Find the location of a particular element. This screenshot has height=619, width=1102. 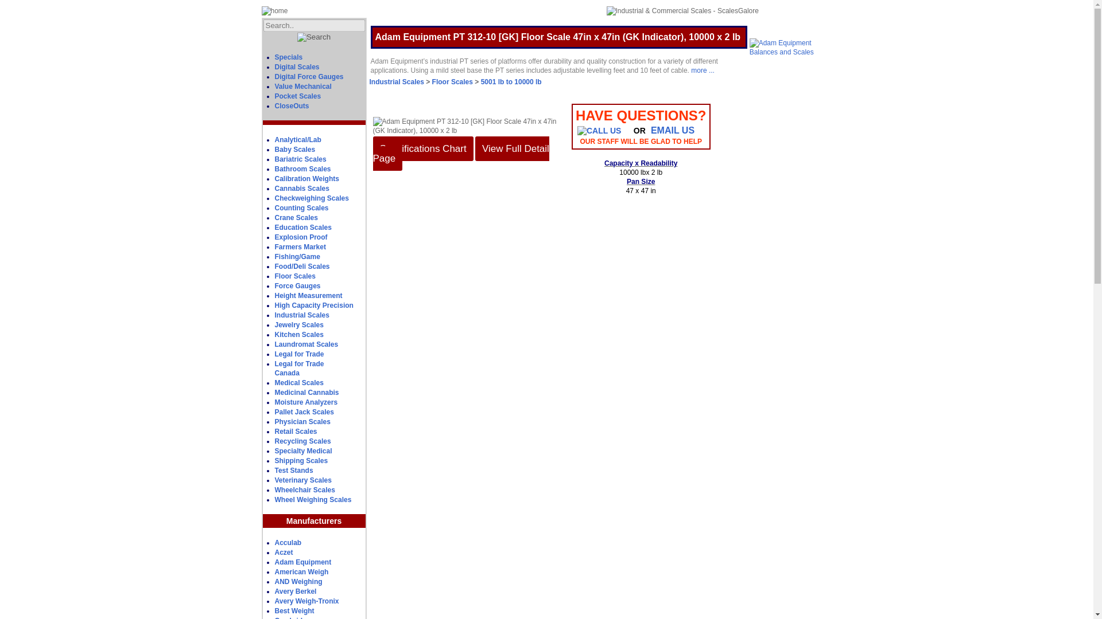

Medicinal Cannabis is located at coordinates (298, 324).